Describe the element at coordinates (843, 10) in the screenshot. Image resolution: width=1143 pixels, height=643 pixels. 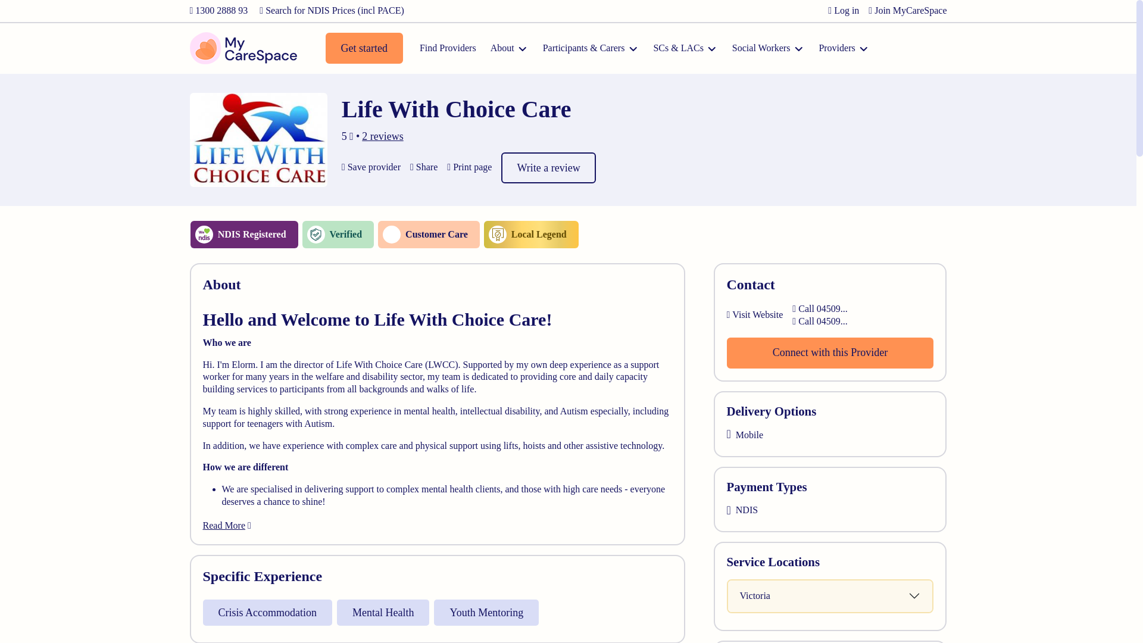
I see `Log in` at that location.